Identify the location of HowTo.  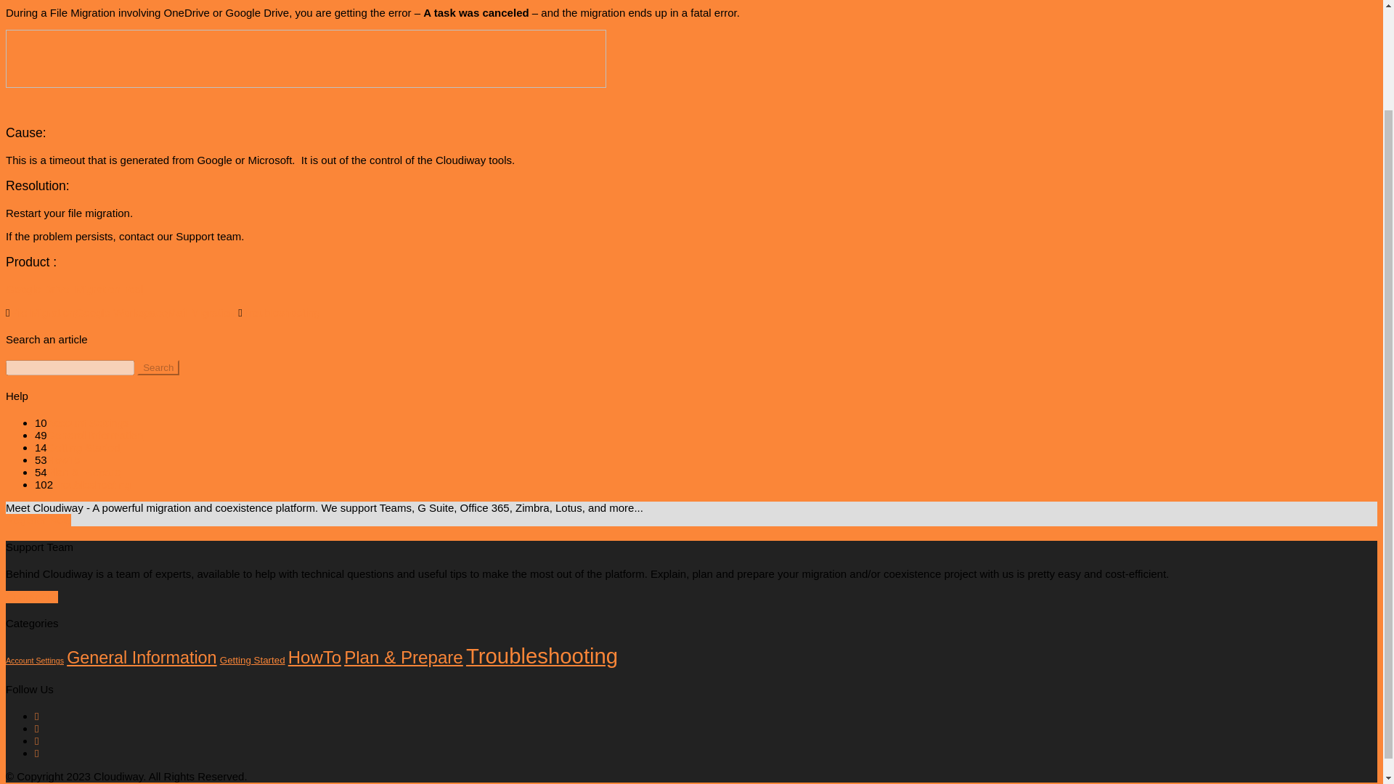
(315, 658).